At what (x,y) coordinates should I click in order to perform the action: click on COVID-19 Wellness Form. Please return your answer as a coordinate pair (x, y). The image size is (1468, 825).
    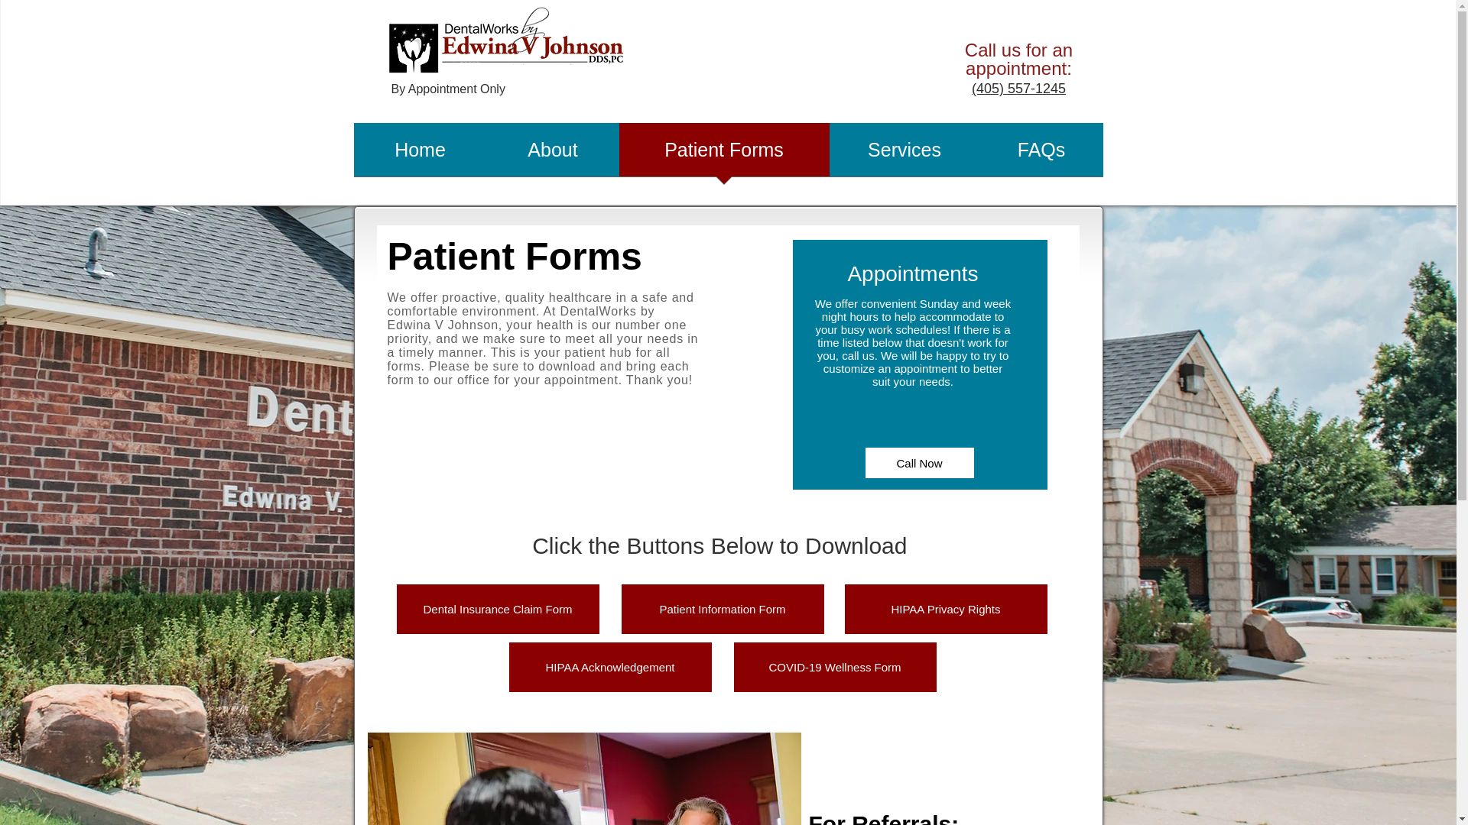
    Looking at the image, I should click on (835, 668).